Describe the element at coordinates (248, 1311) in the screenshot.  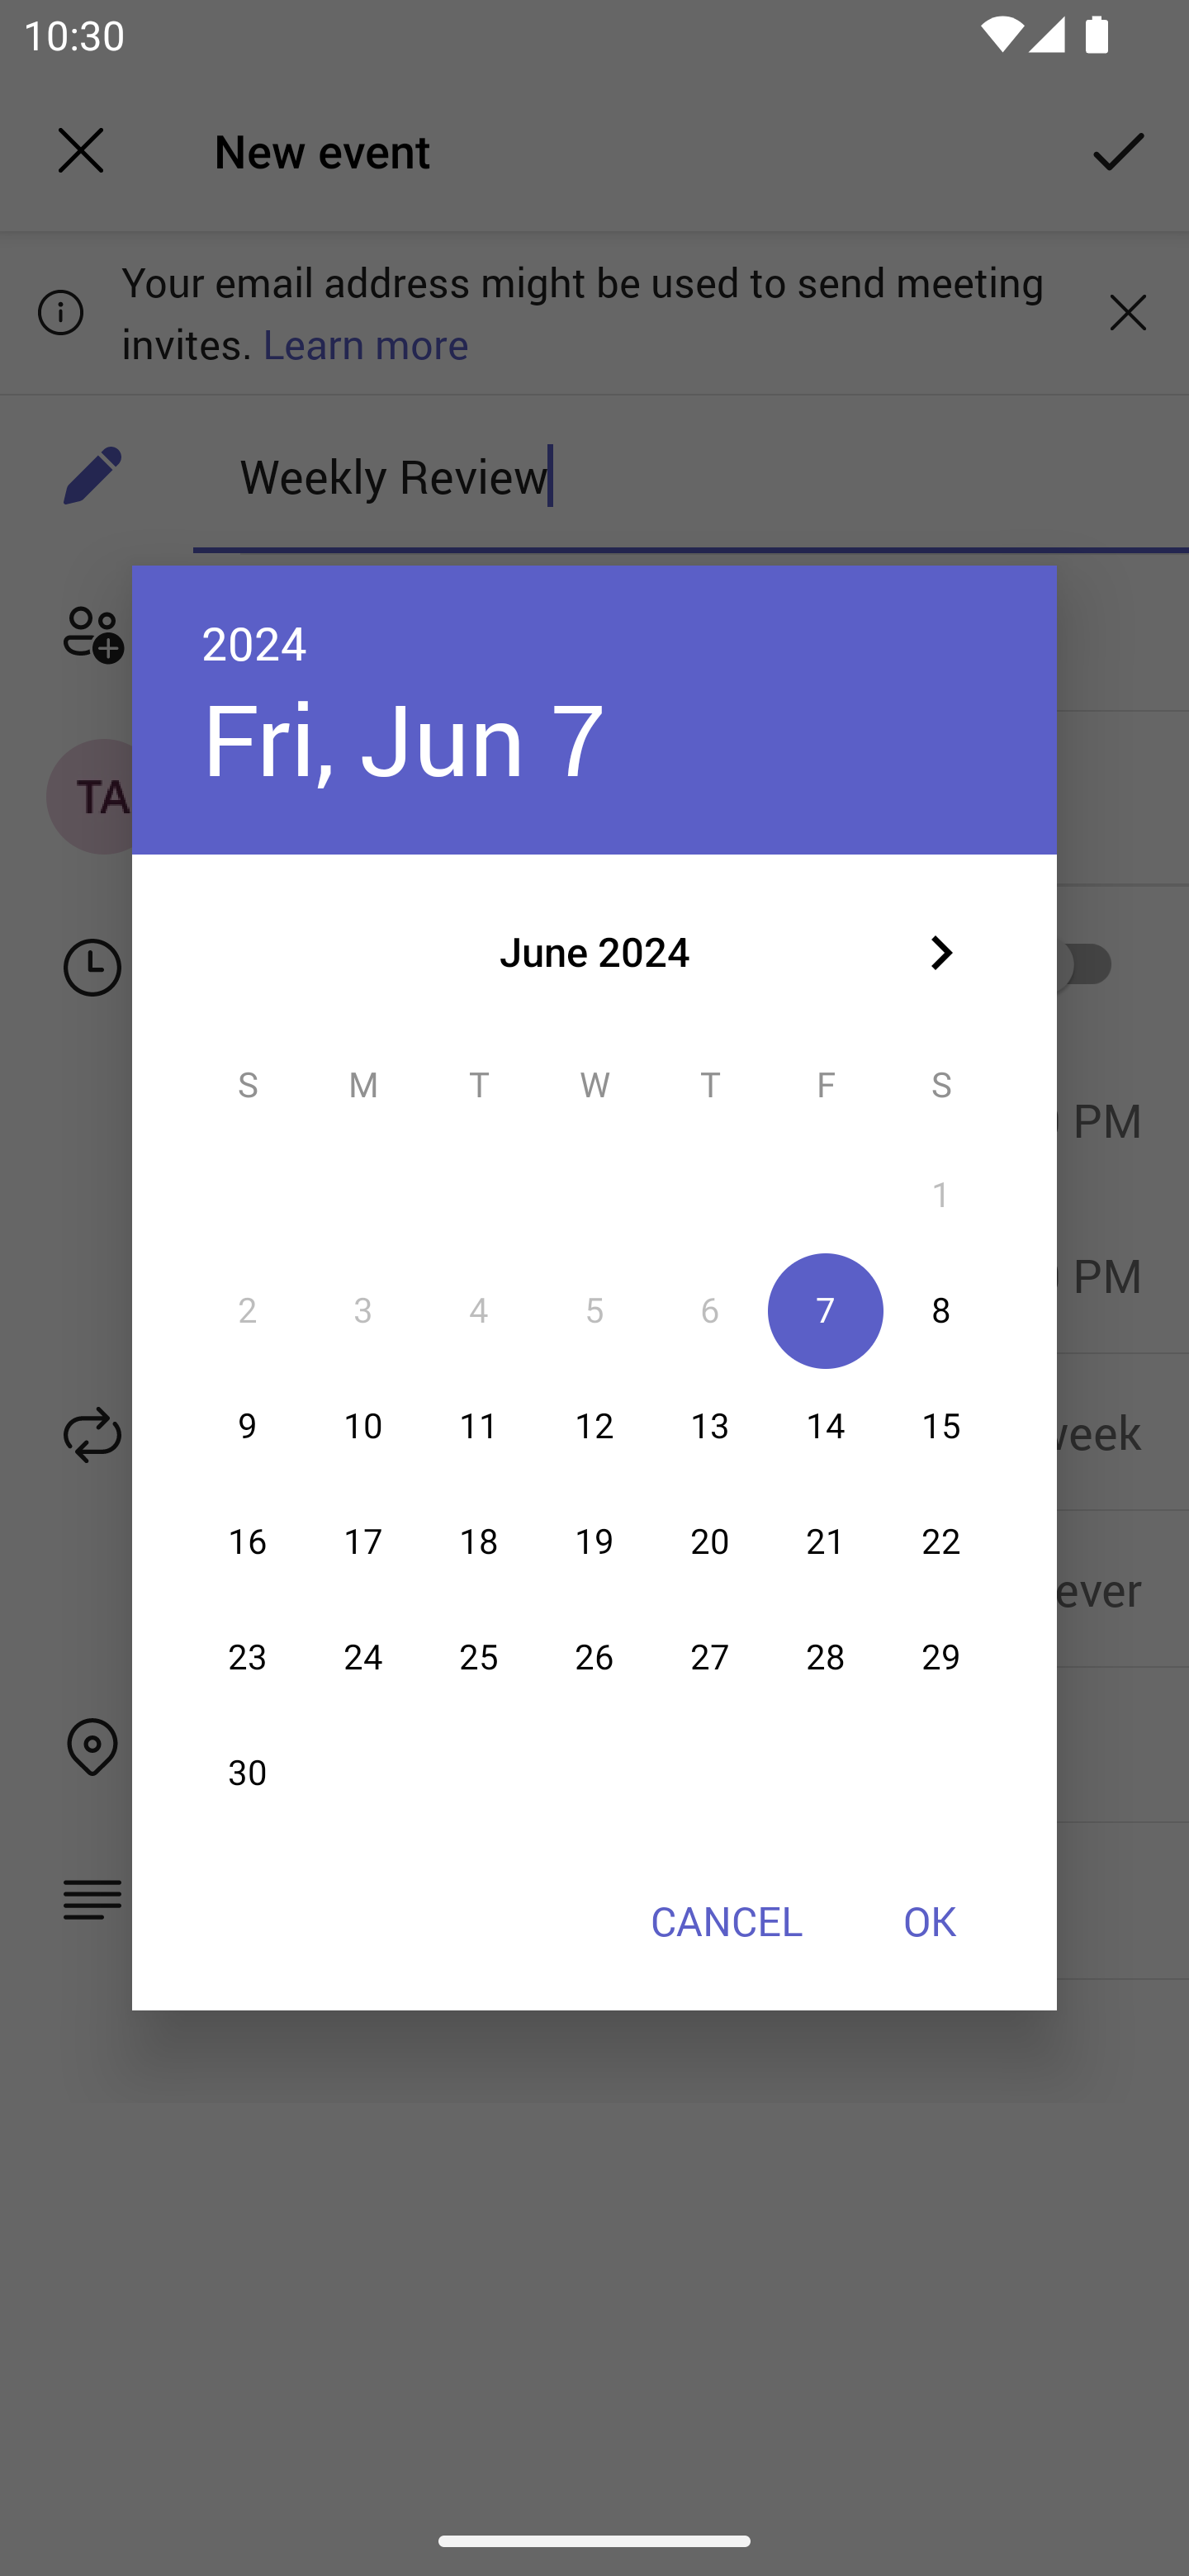
I see `2 02 June 2024` at that location.